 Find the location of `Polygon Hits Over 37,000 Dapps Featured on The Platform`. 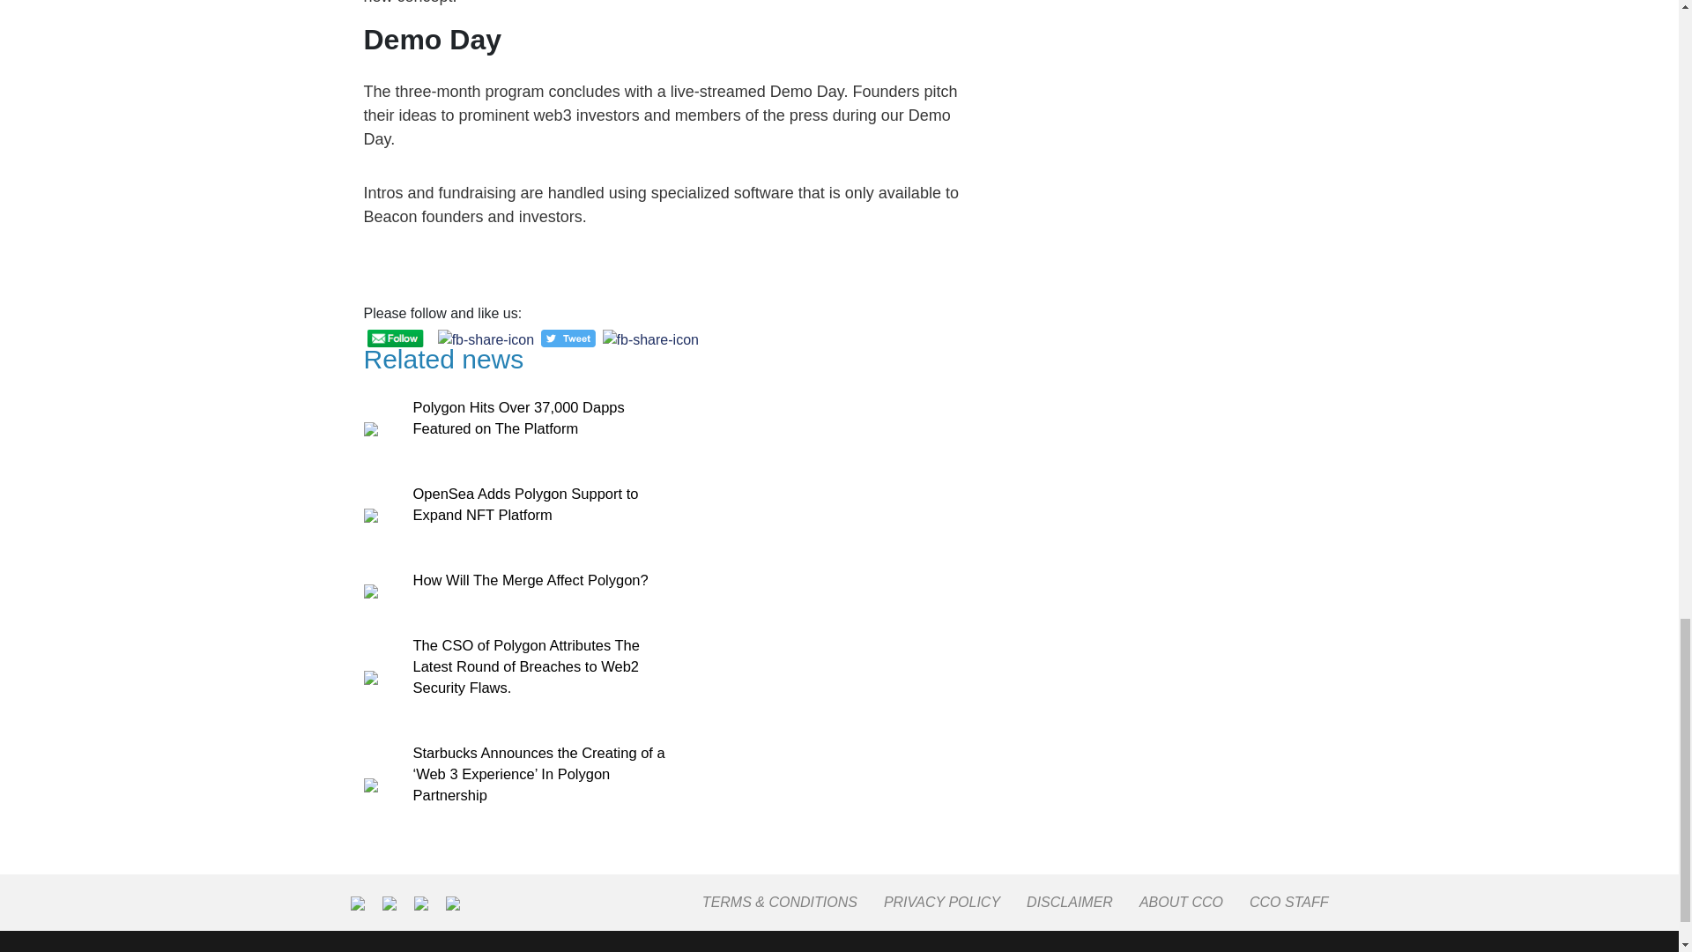

Polygon Hits Over 37,000 Dapps Featured on The Platform is located at coordinates (518, 417).